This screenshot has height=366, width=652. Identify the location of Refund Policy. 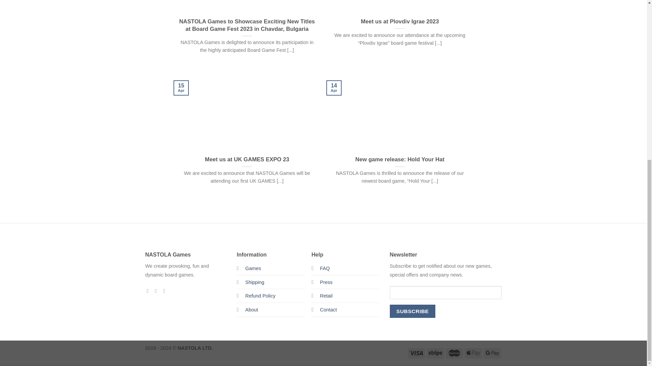
(260, 296).